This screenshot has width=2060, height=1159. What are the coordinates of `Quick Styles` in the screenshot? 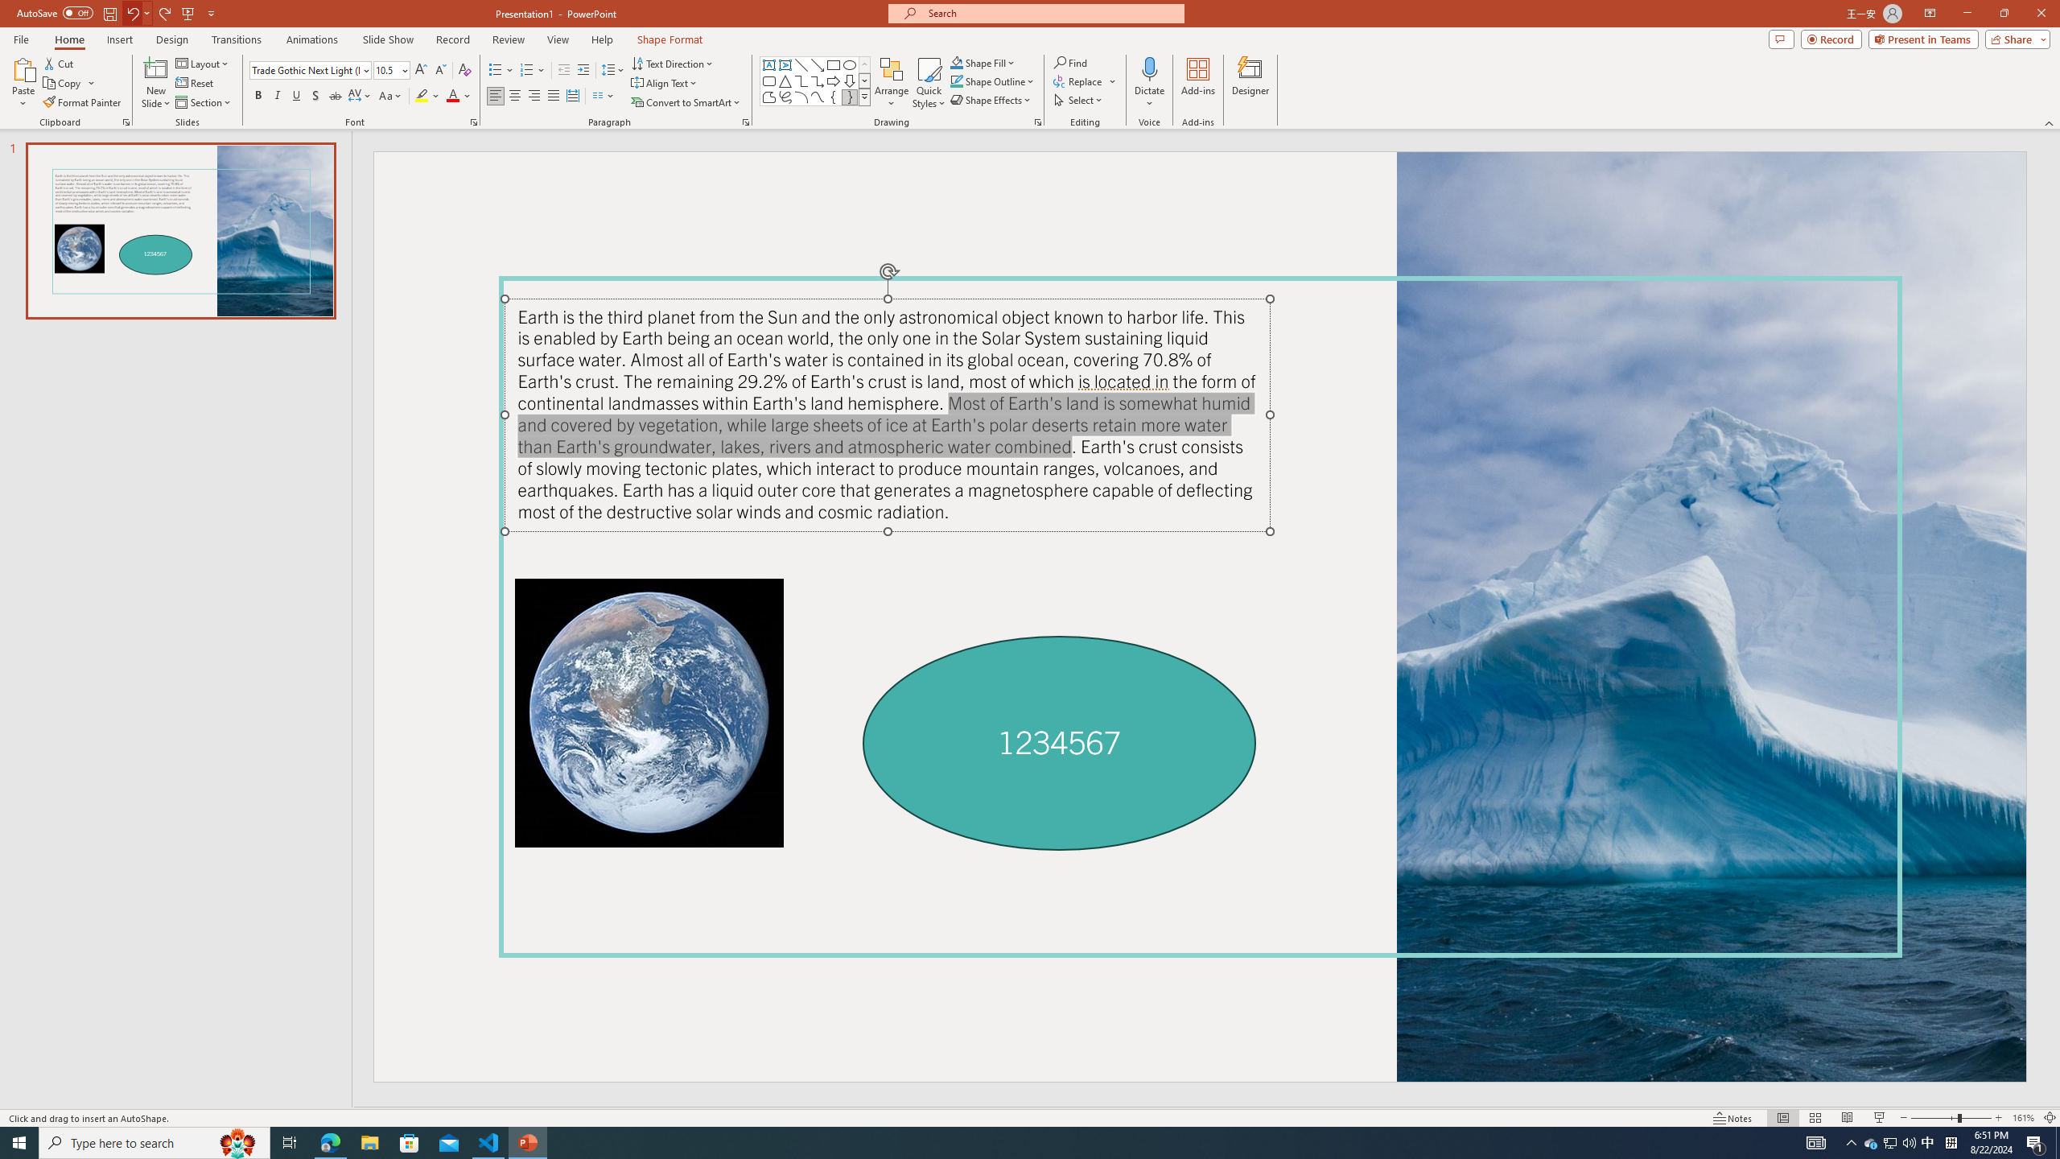 It's located at (929, 83).